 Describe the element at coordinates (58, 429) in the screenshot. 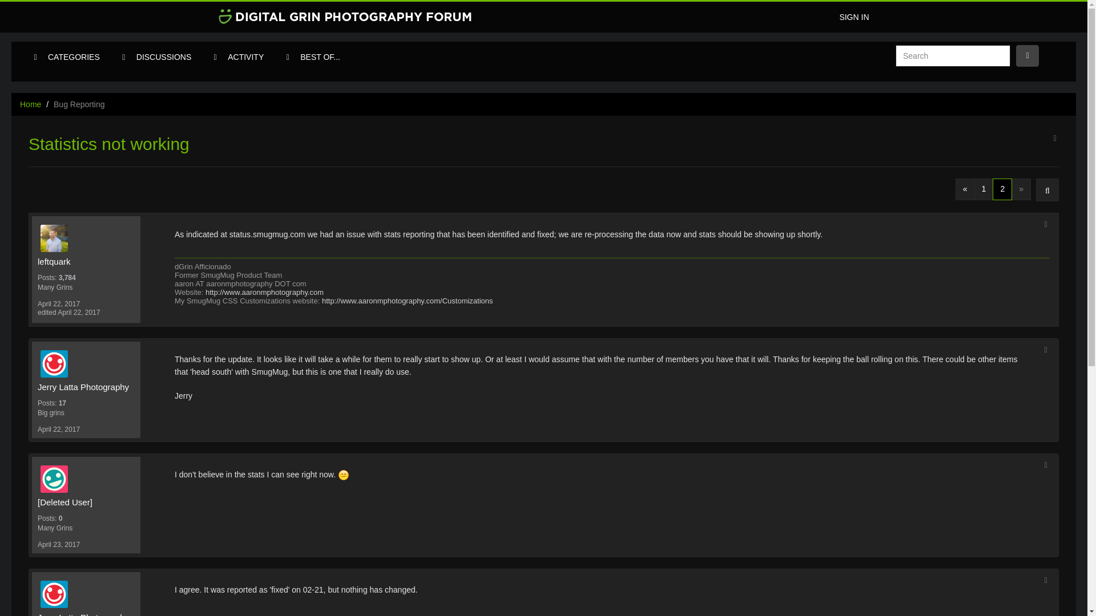

I see `April 22, 2017` at that location.